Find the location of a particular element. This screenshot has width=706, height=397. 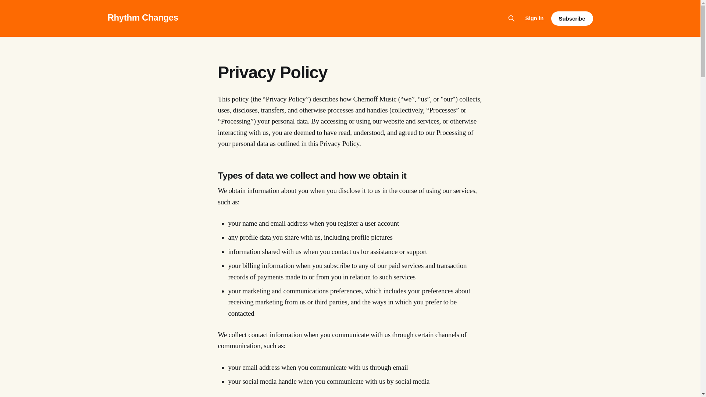

Subscribe is located at coordinates (571, 18).